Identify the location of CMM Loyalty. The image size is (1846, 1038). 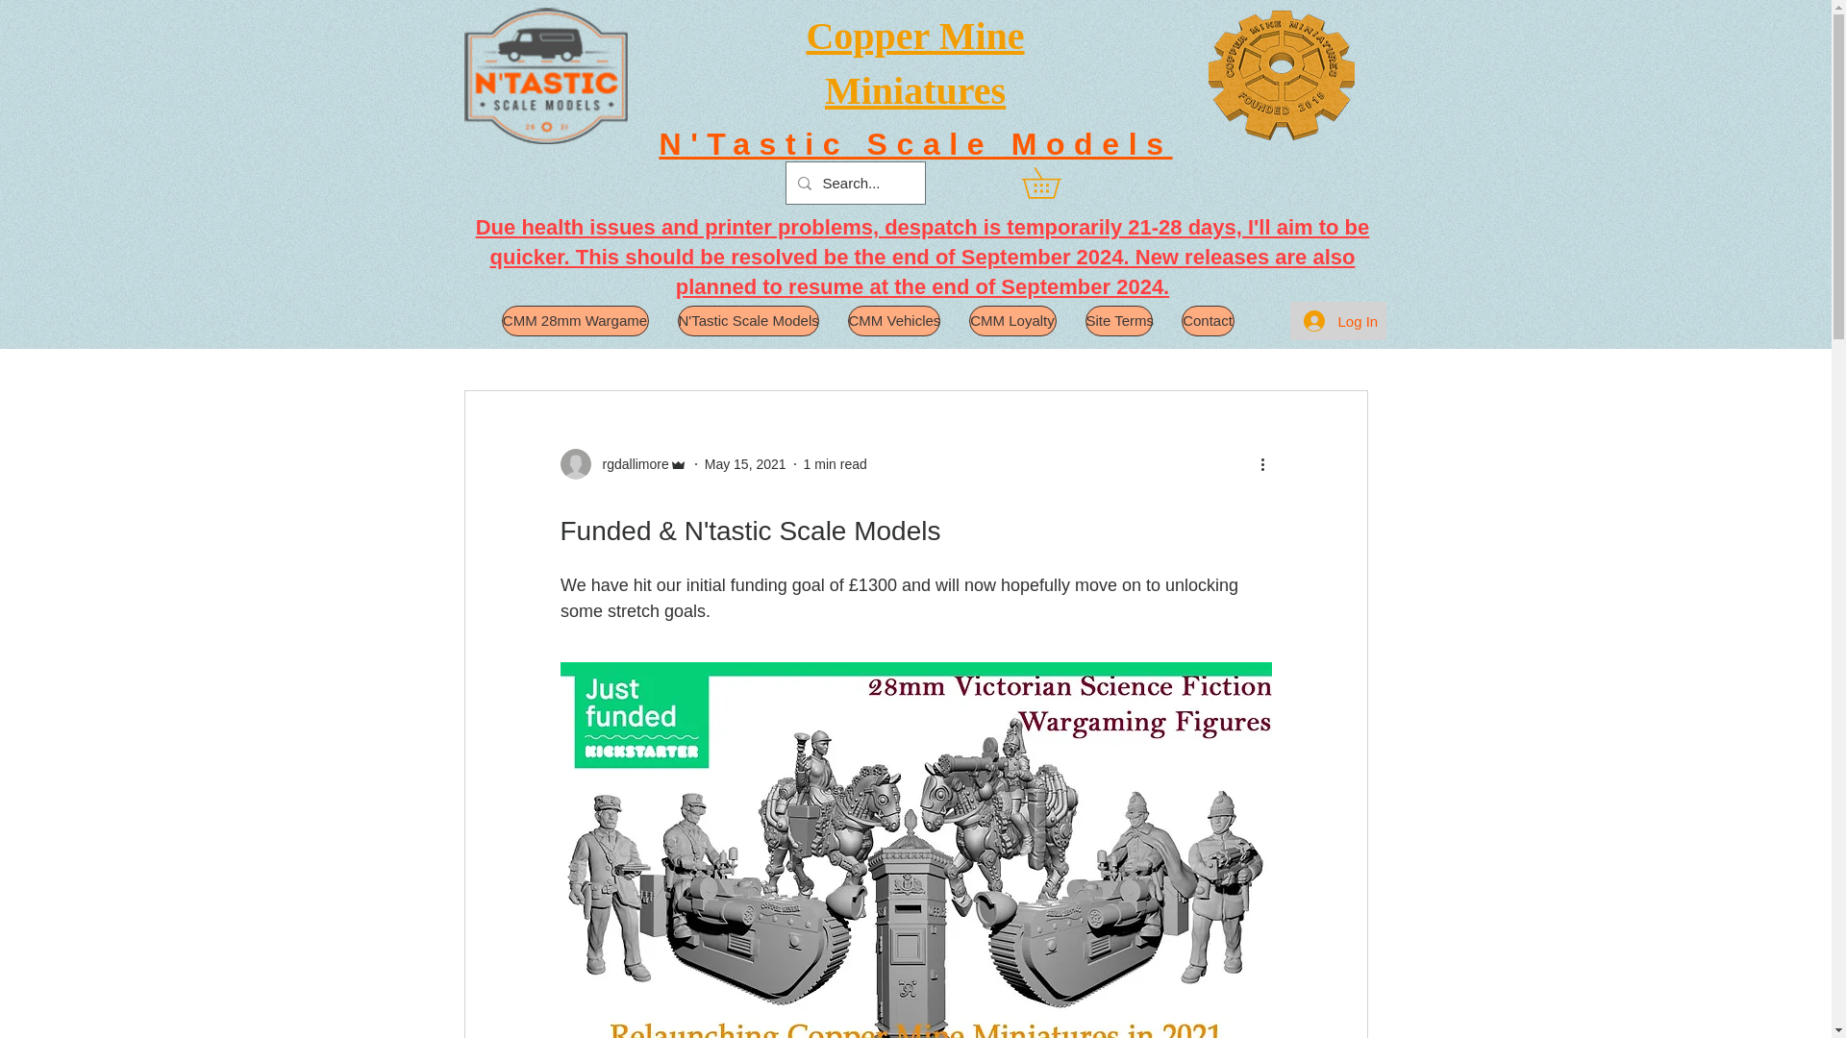
(1012, 320).